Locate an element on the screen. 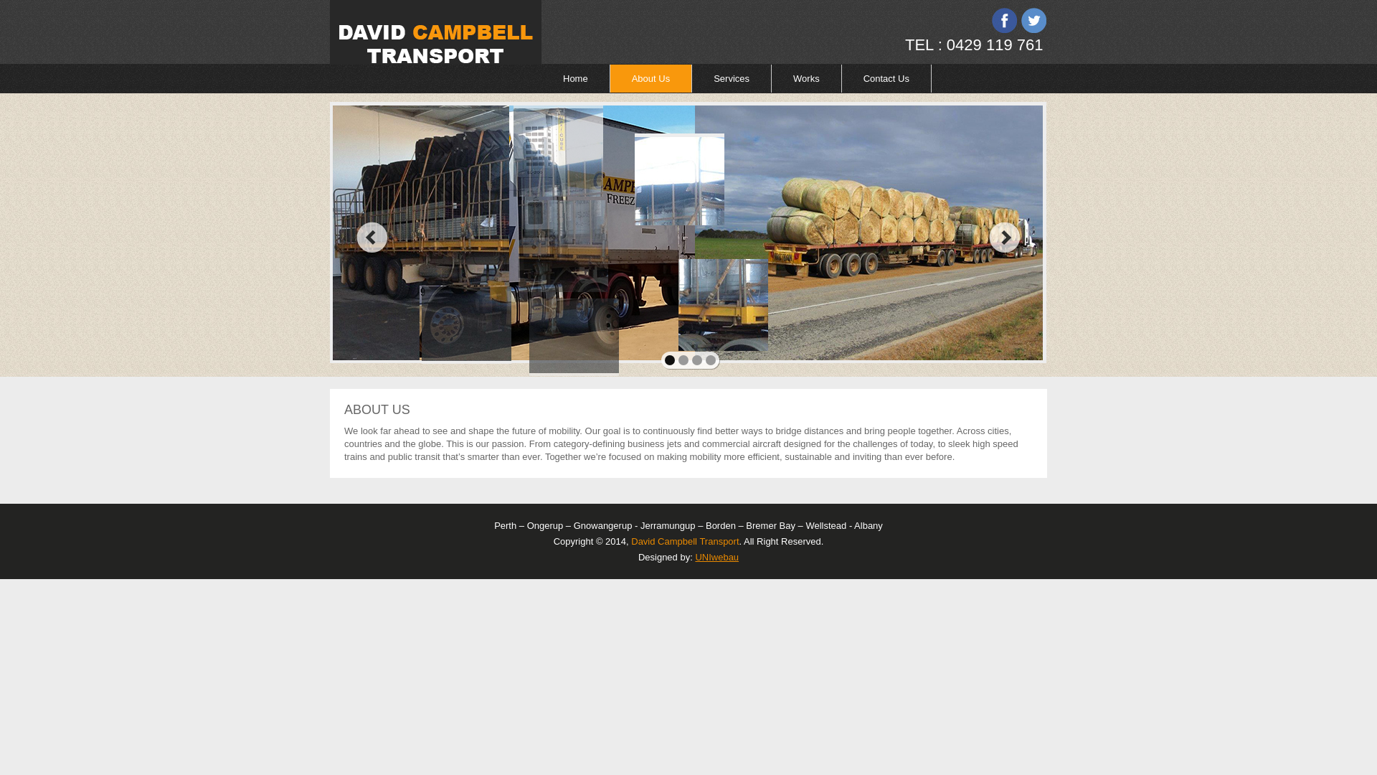  Home is located at coordinates (576, 79).